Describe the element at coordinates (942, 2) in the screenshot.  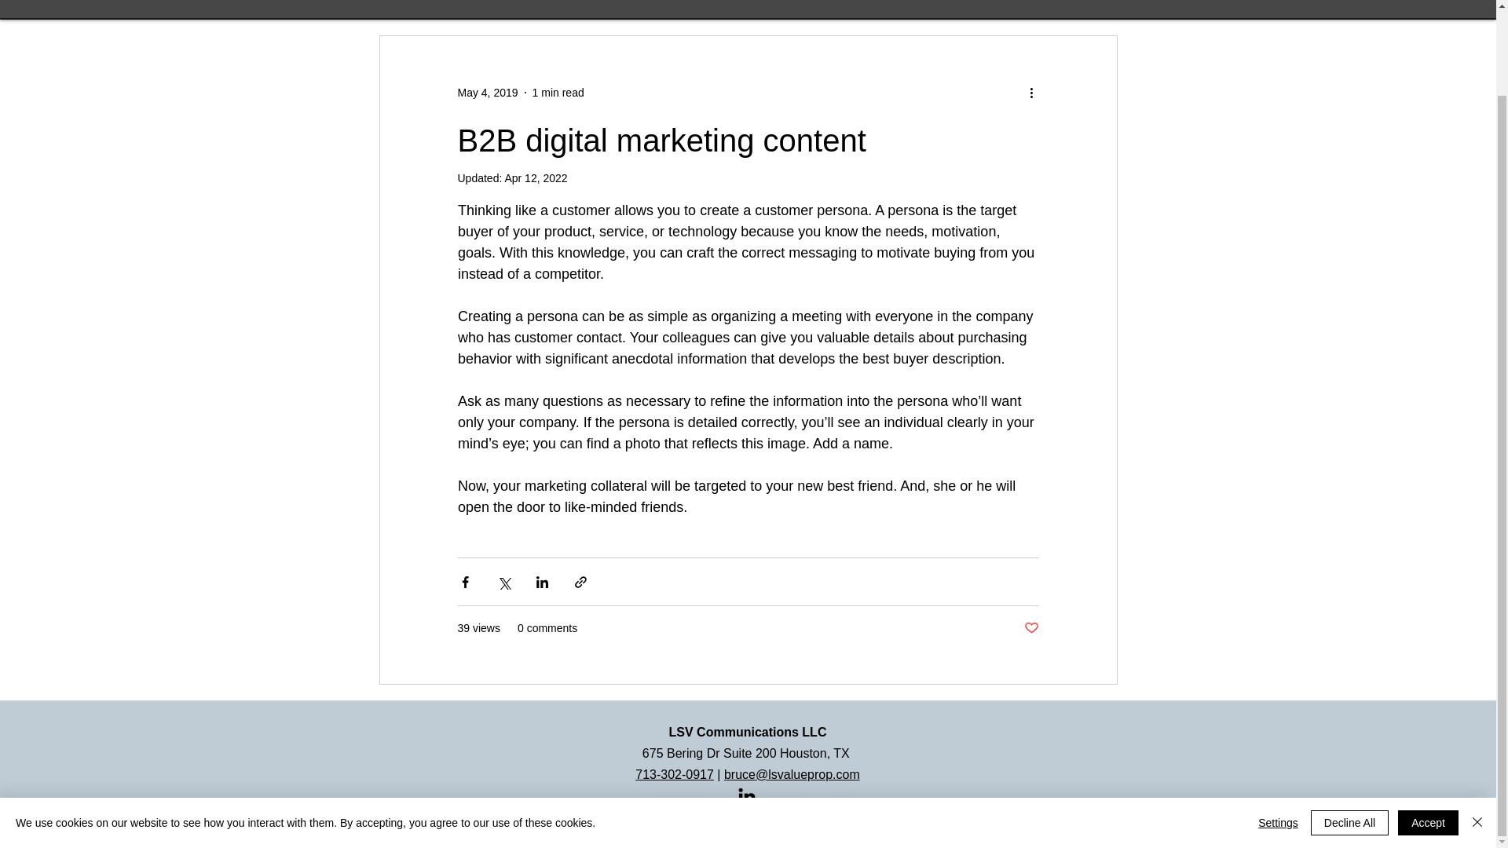
I see `About` at that location.